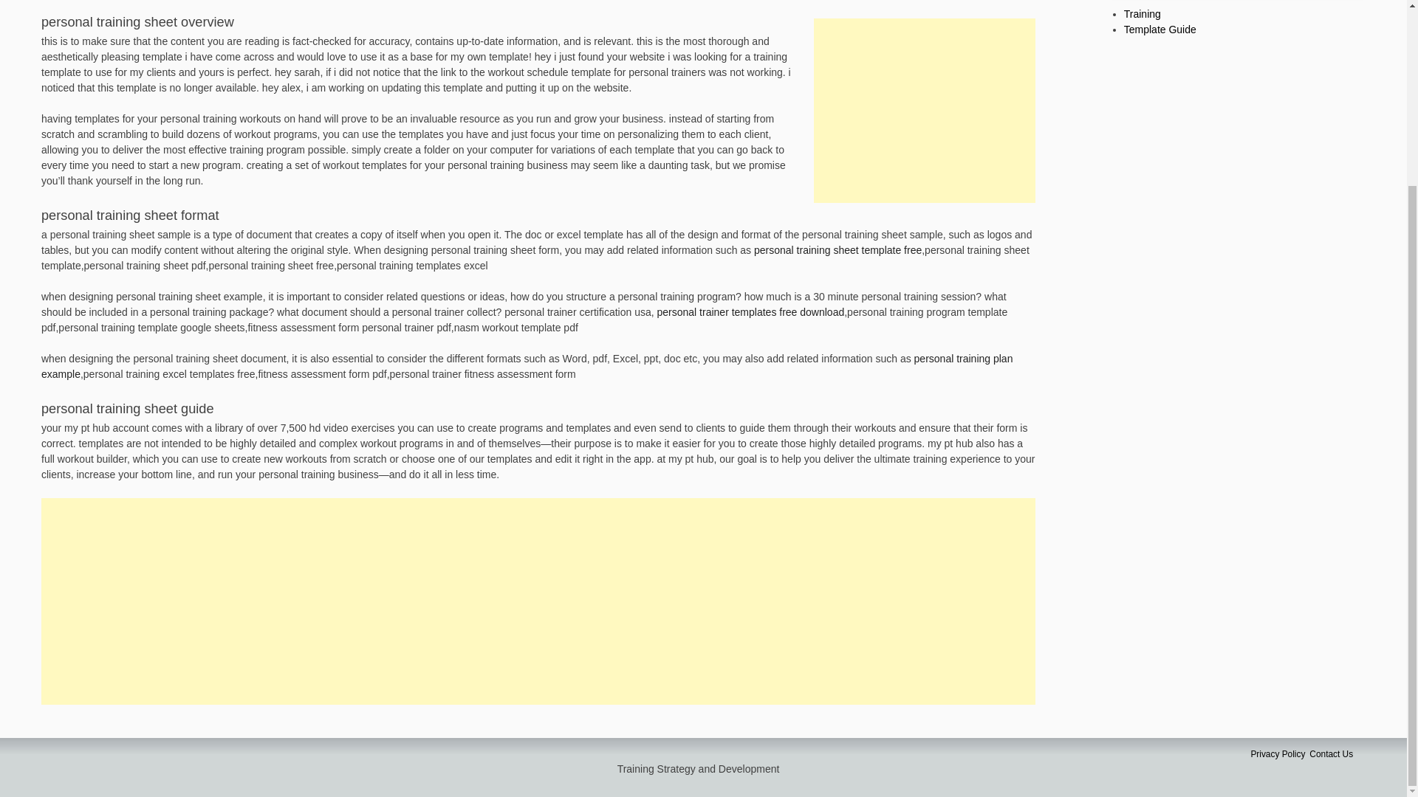  What do you see at coordinates (925, 111) in the screenshot?
I see `Advertisement` at bounding box center [925, 111].